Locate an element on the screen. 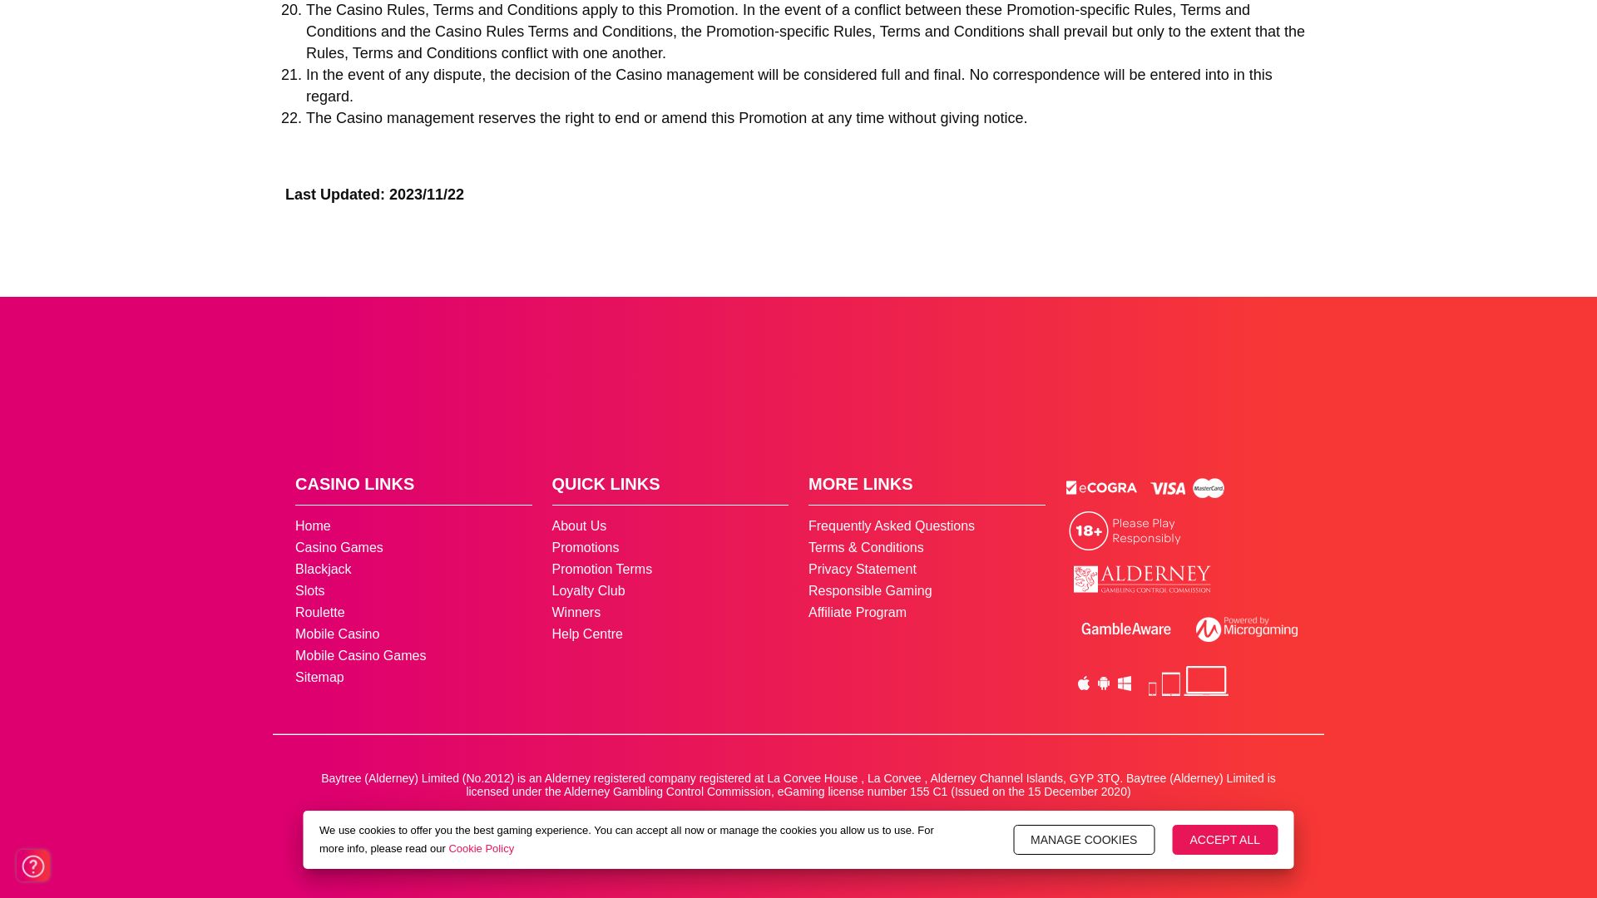 Image resolution: width=1597 pixels, height=898 pixels. Blackjack is located at coordinates (323, 569).